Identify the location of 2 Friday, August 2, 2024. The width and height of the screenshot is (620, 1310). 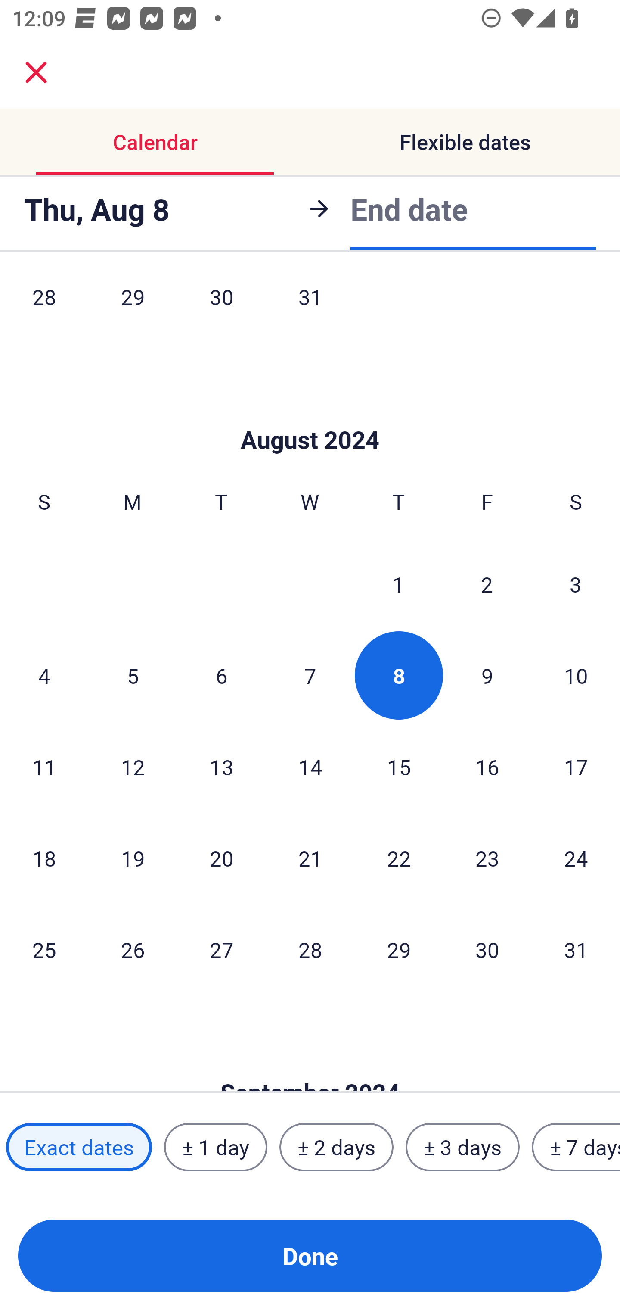
(487, 584).